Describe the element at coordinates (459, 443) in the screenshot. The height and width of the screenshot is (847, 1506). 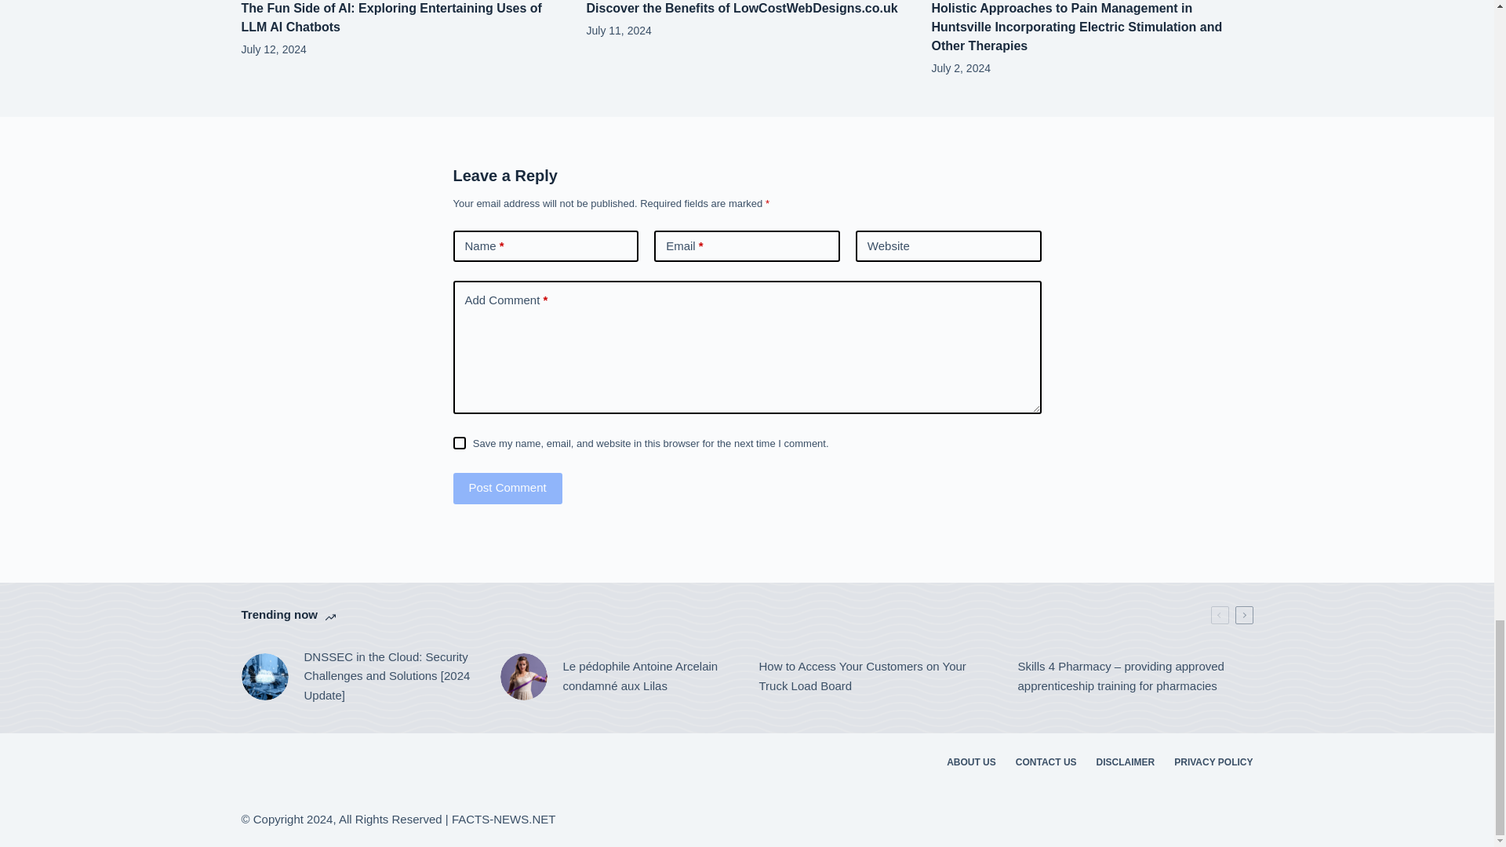
I see `yes` at that location.